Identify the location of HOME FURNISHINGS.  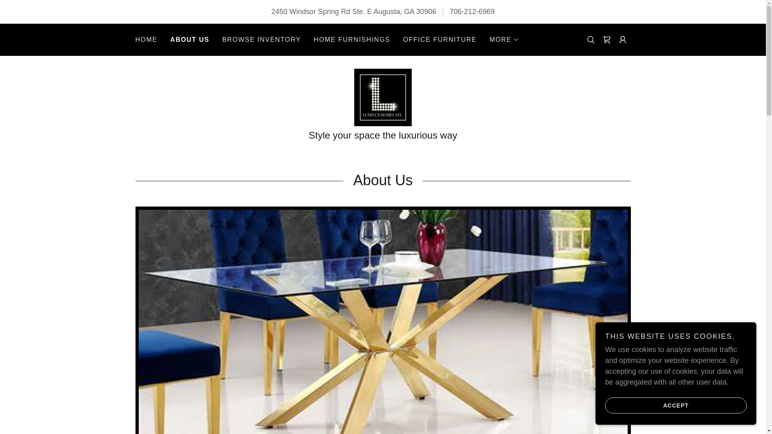
(351, 39).